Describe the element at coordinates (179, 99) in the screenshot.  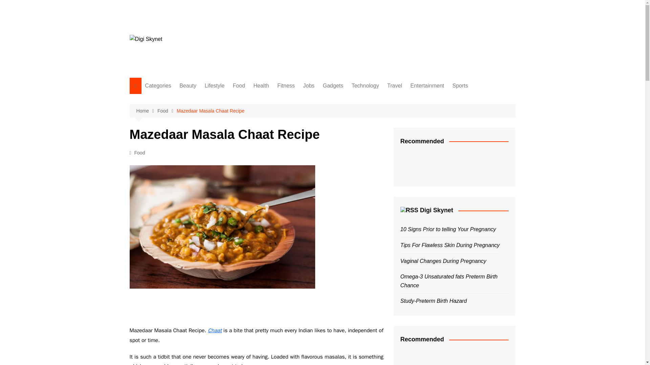
I see `Beauty` at that location.